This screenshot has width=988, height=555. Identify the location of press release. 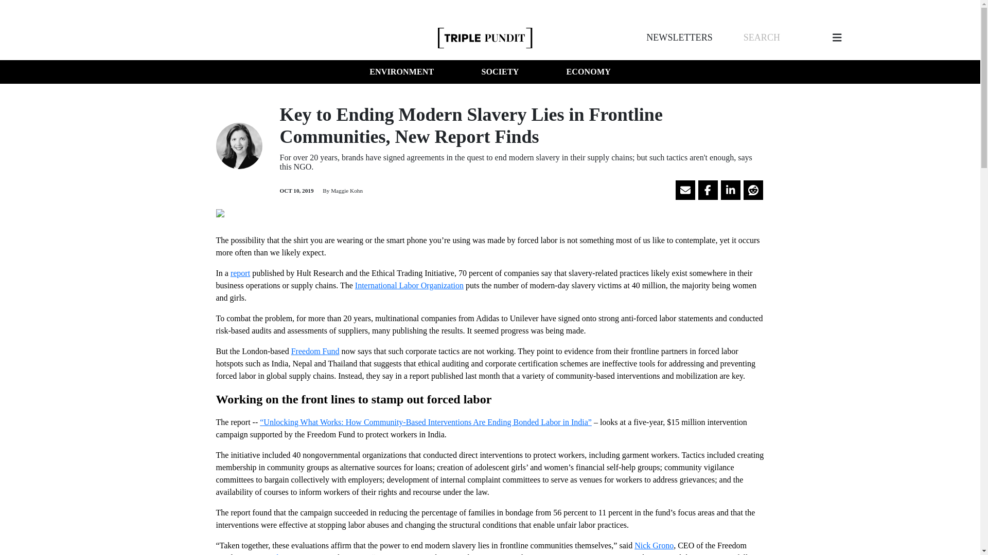
(272, 554).